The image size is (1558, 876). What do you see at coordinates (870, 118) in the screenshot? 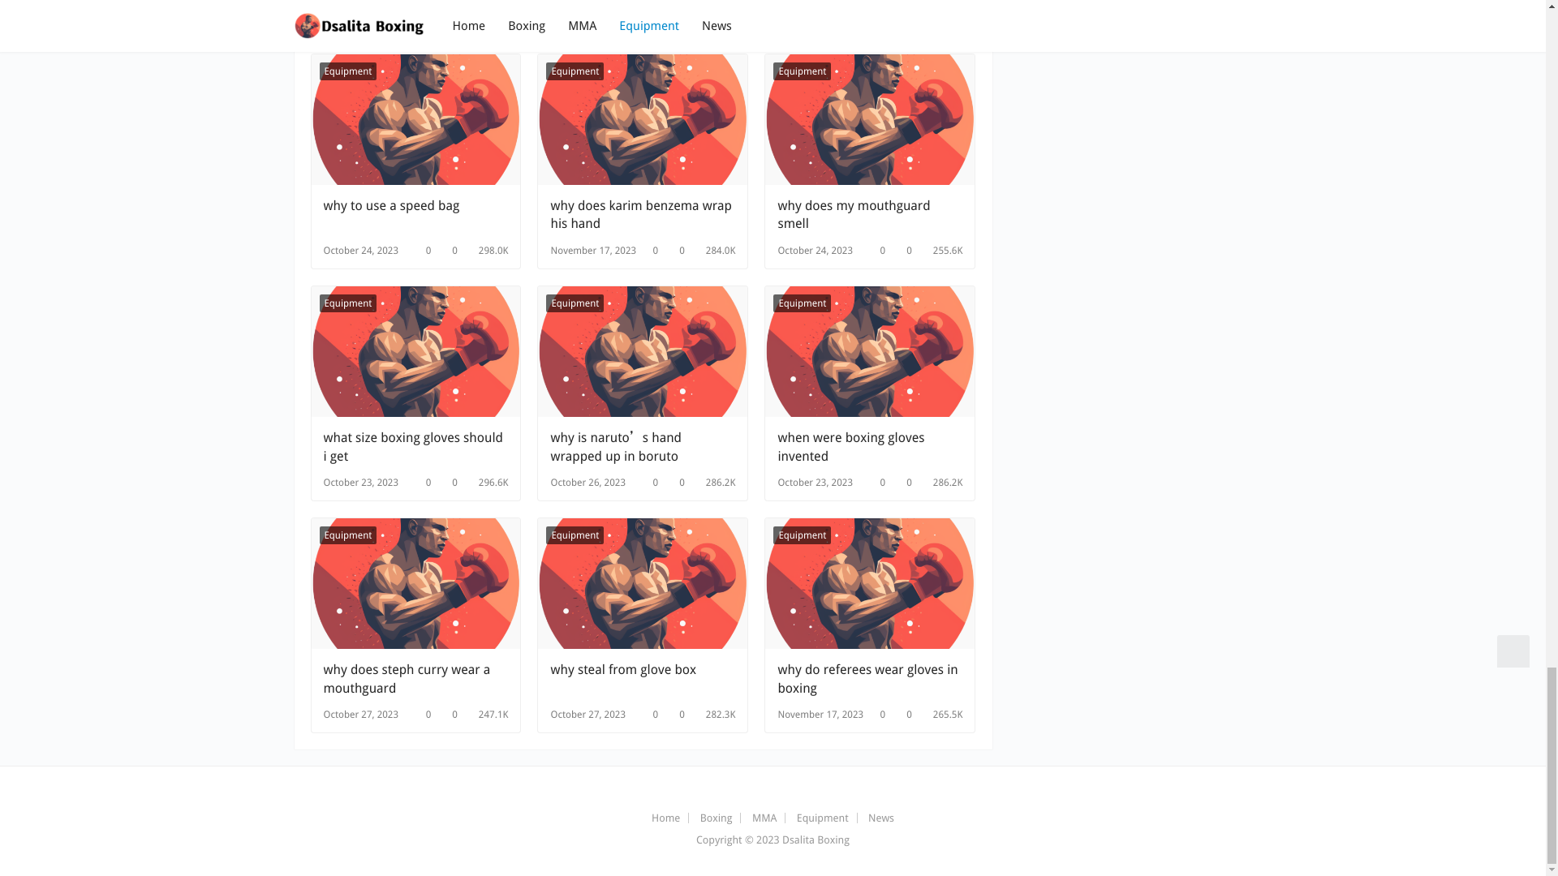
I see `why does my mouthguard smell` at bounding box center [870, 118].